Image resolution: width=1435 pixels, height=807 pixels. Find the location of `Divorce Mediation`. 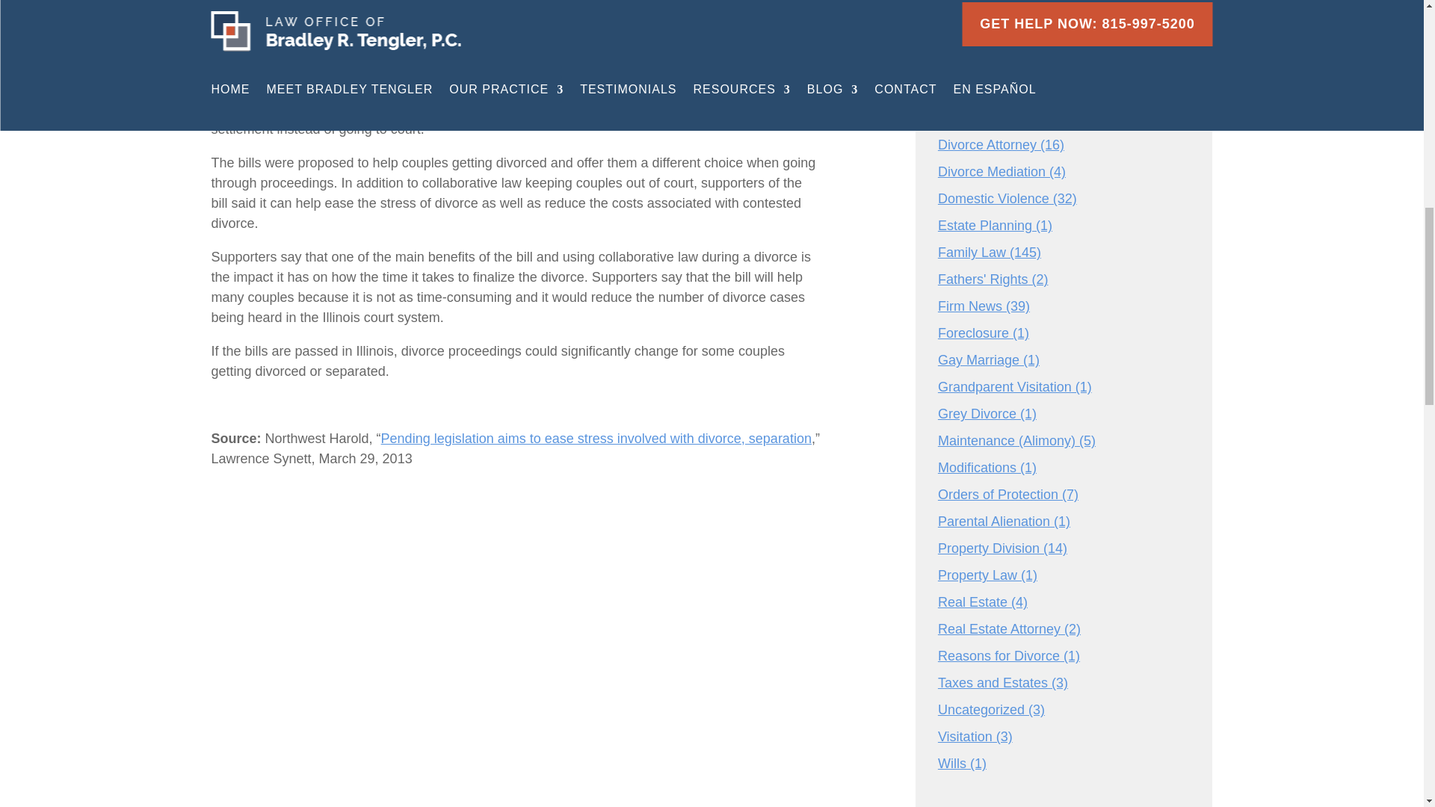

Divorce Mediation is located at coordinates (992, 172).